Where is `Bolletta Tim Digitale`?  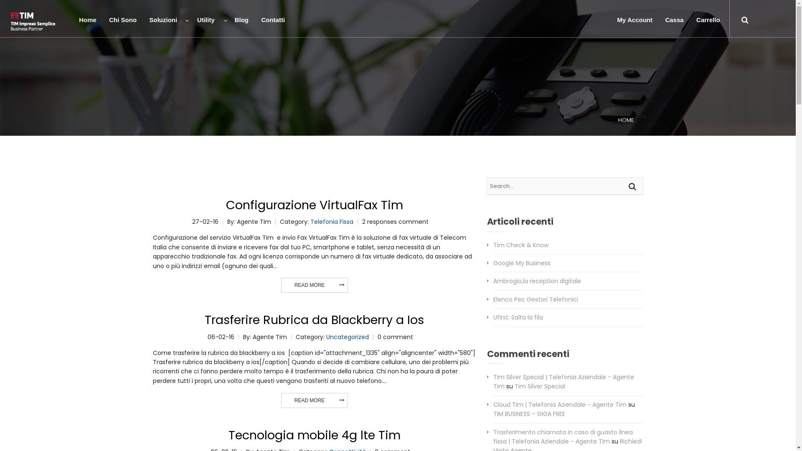
Bolletta Tim Digitale is located at coordinates (223, 55).